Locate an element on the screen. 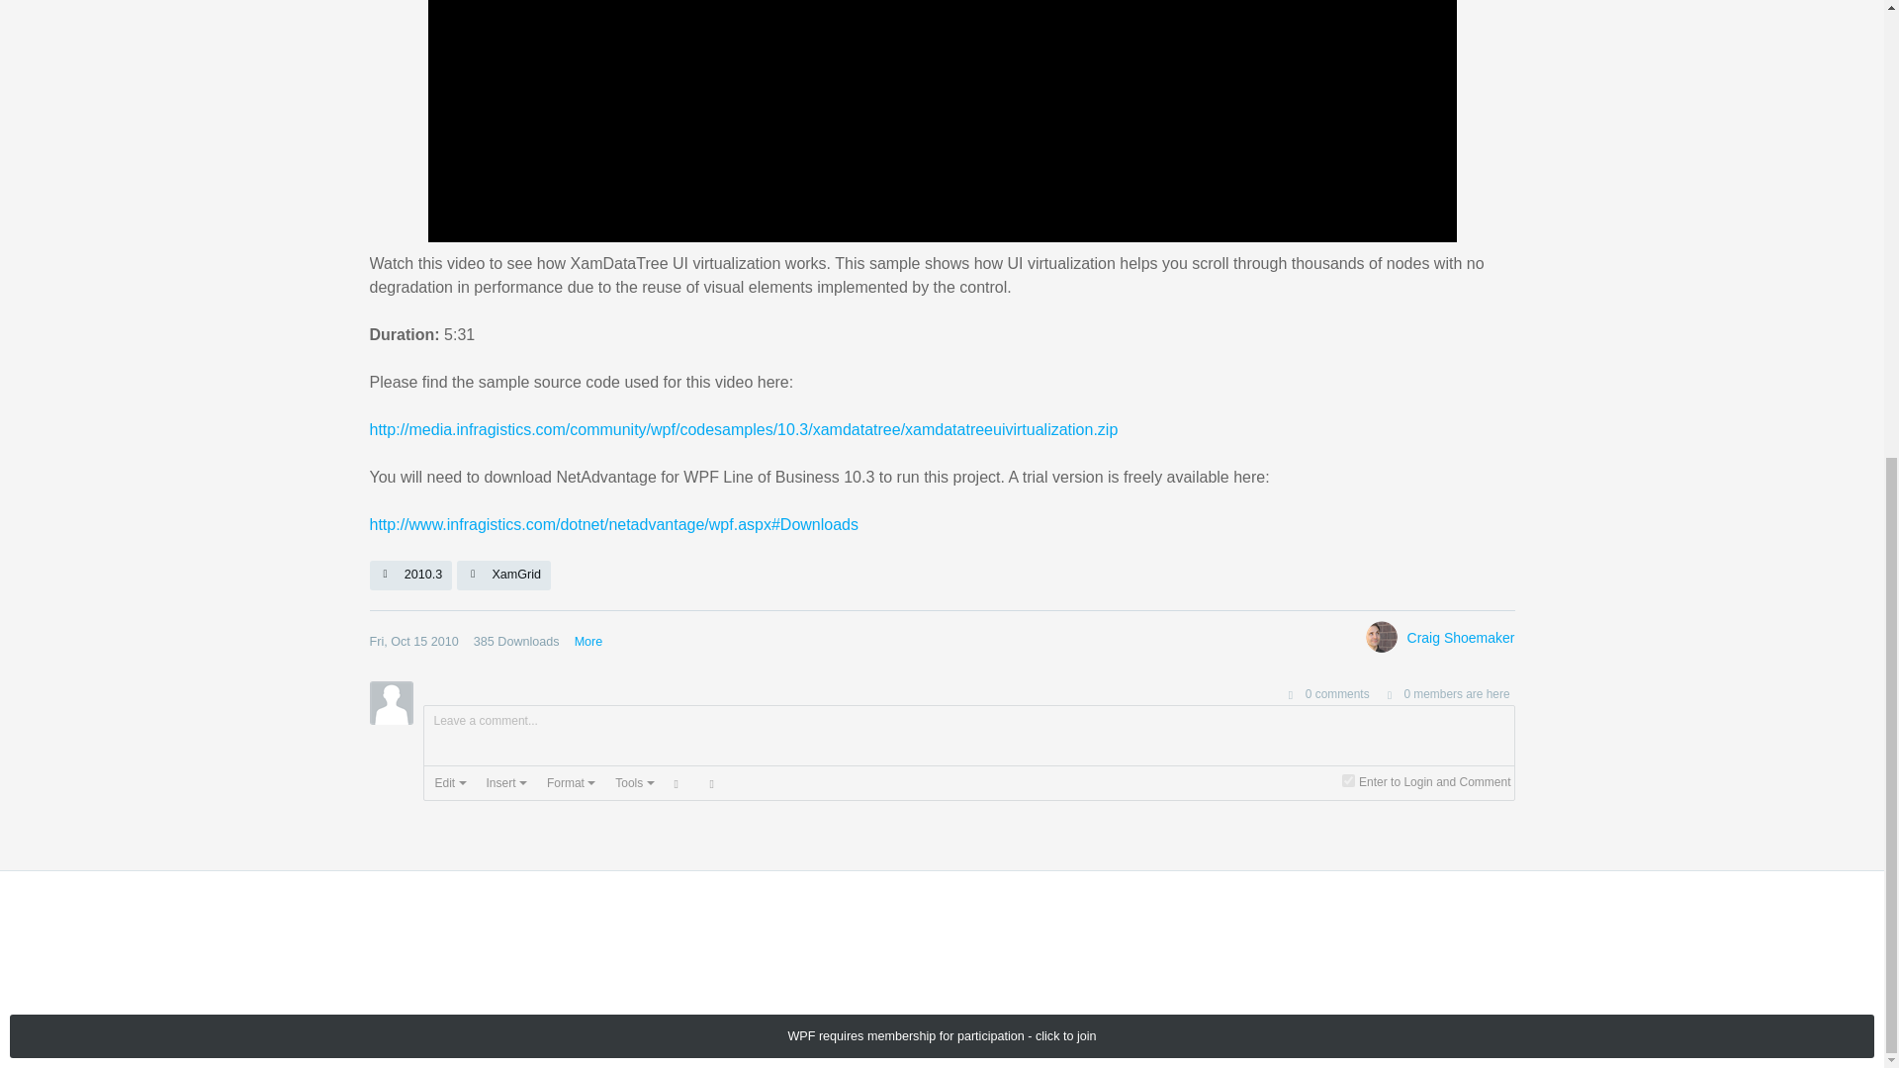 The width and height of the screenshot is (1899, 1068). on is located at coordinates (1349, 780).